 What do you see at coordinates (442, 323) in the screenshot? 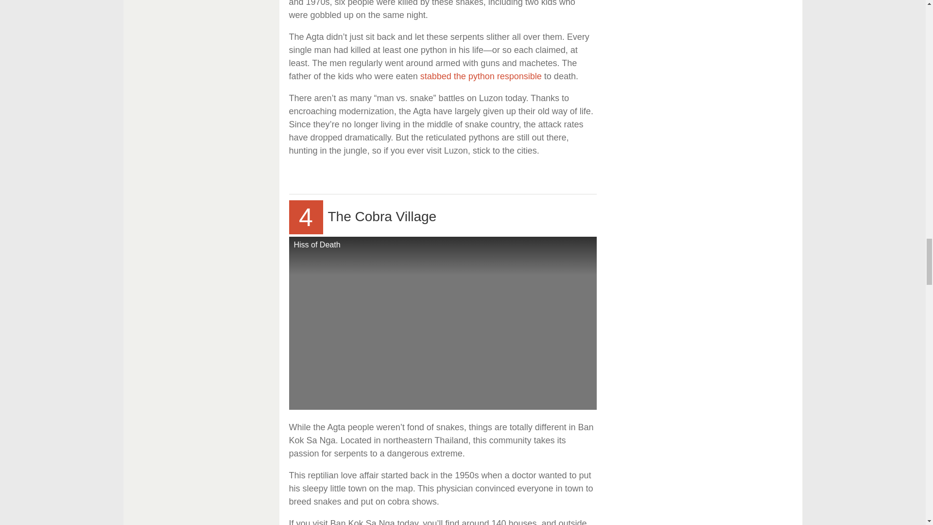
I see `Hiss of Death` at bounding box center [442, 323].